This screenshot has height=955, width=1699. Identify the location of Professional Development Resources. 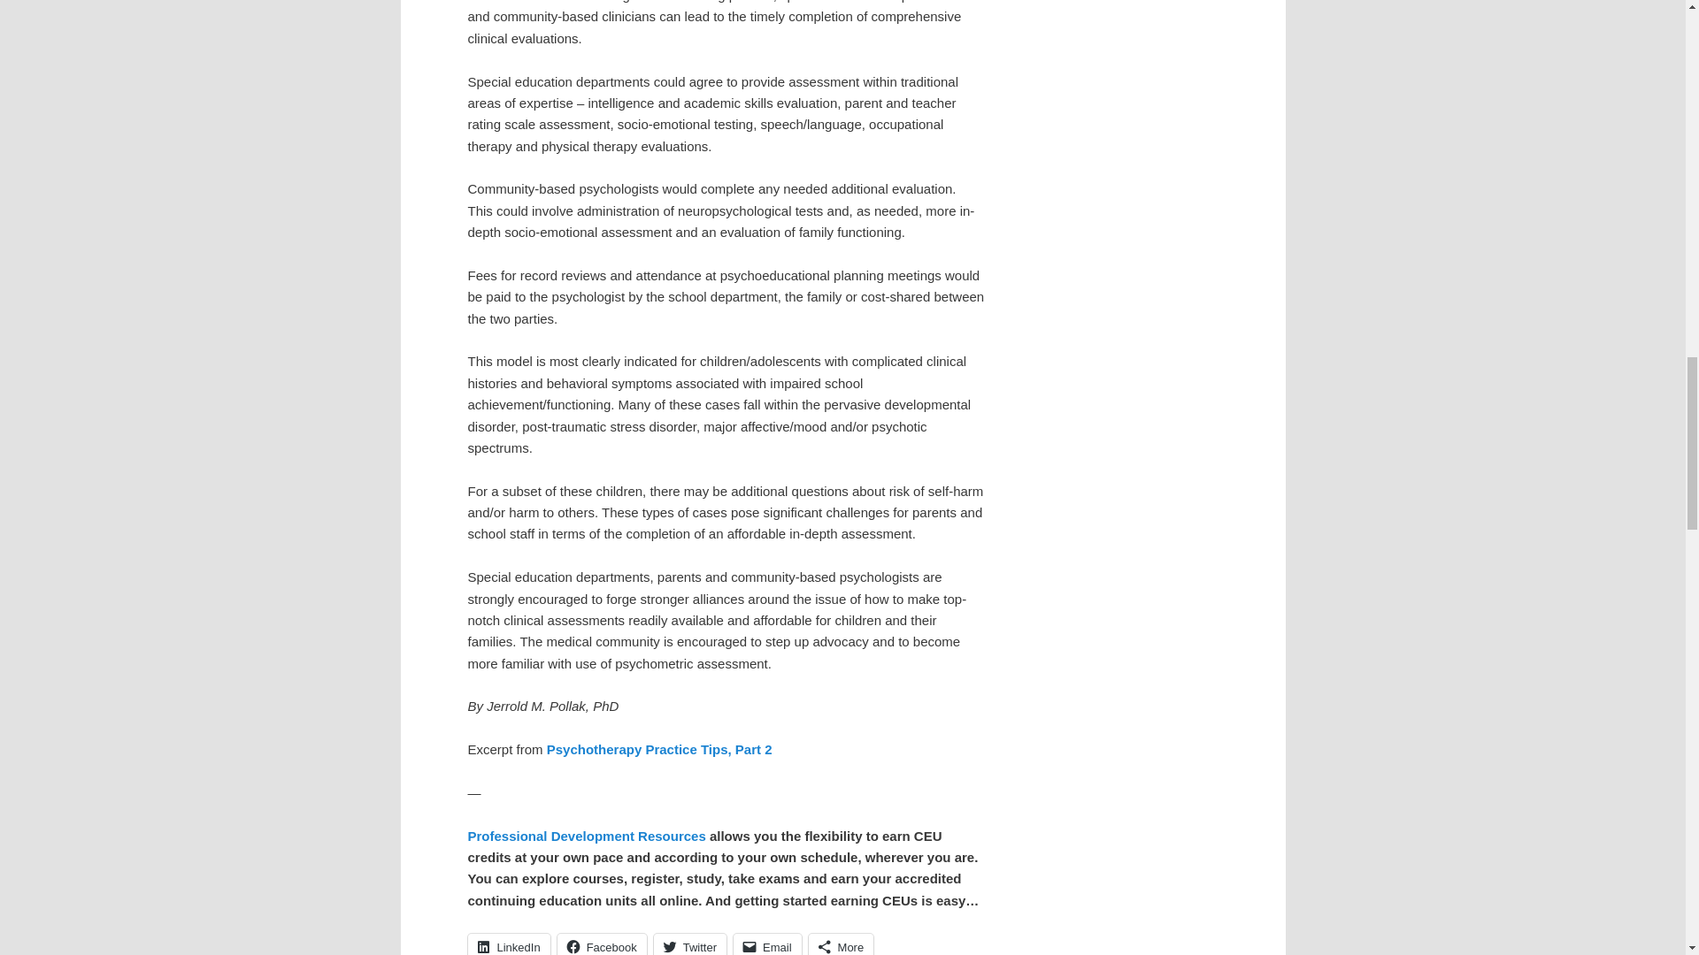
(586, 836).